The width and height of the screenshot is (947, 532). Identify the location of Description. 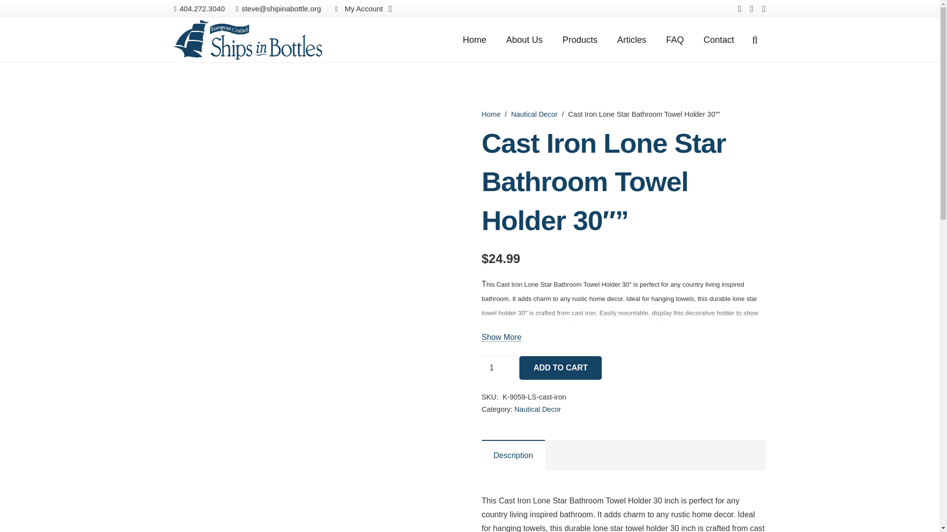
(513, 455).